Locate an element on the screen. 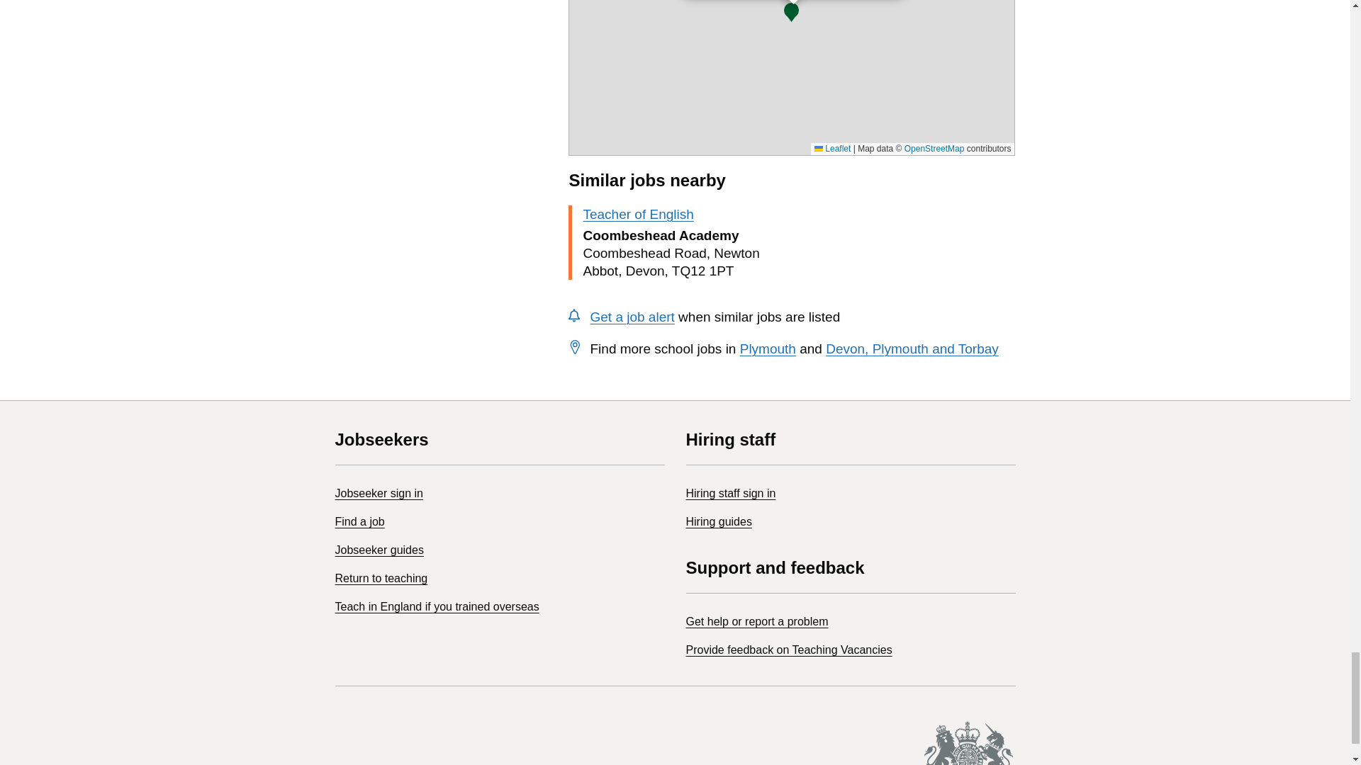 This screenshot has width=1361, height=765. Jobseeker sign in is located at coordinates (379, 493).